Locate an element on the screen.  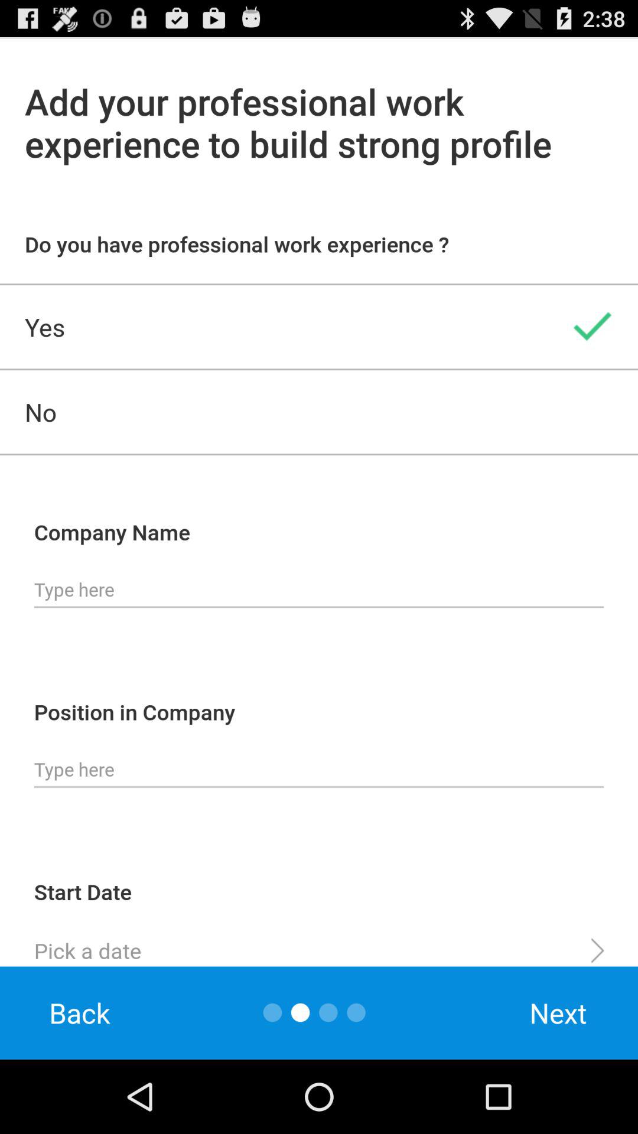
select the yes item is located at coordinates (319, 327).